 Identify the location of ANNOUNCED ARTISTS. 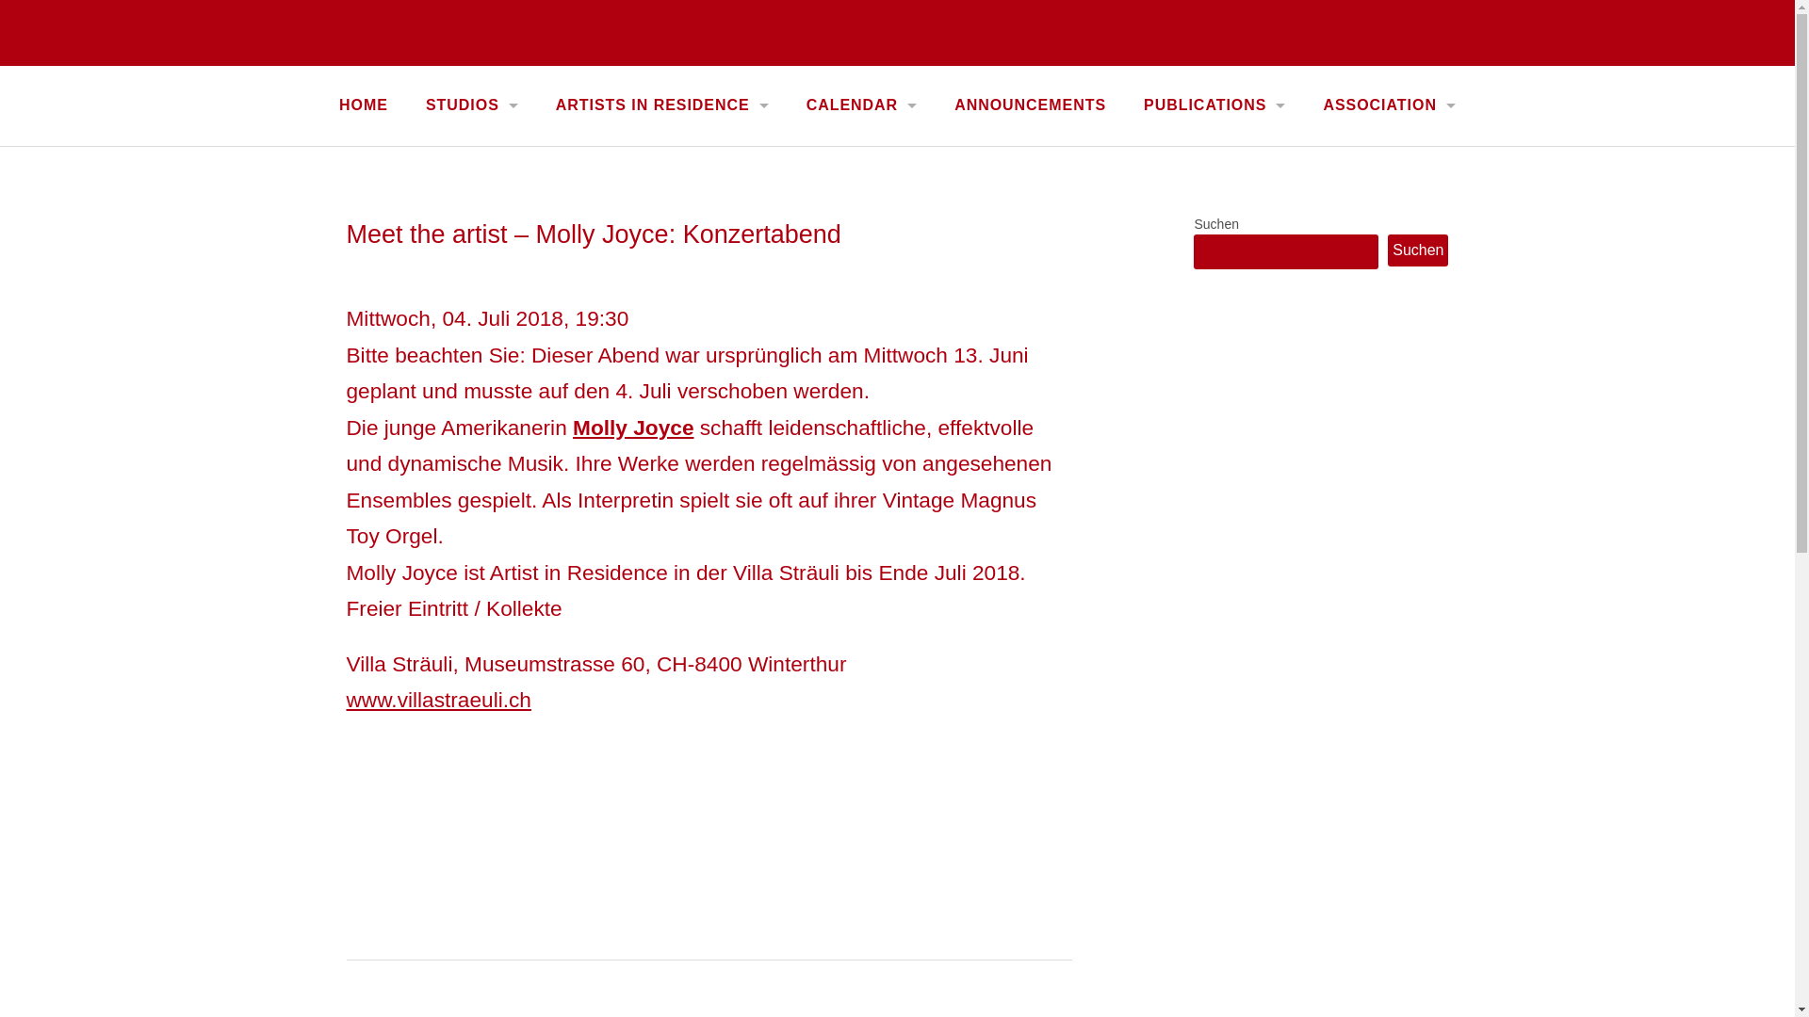
(662, 179).